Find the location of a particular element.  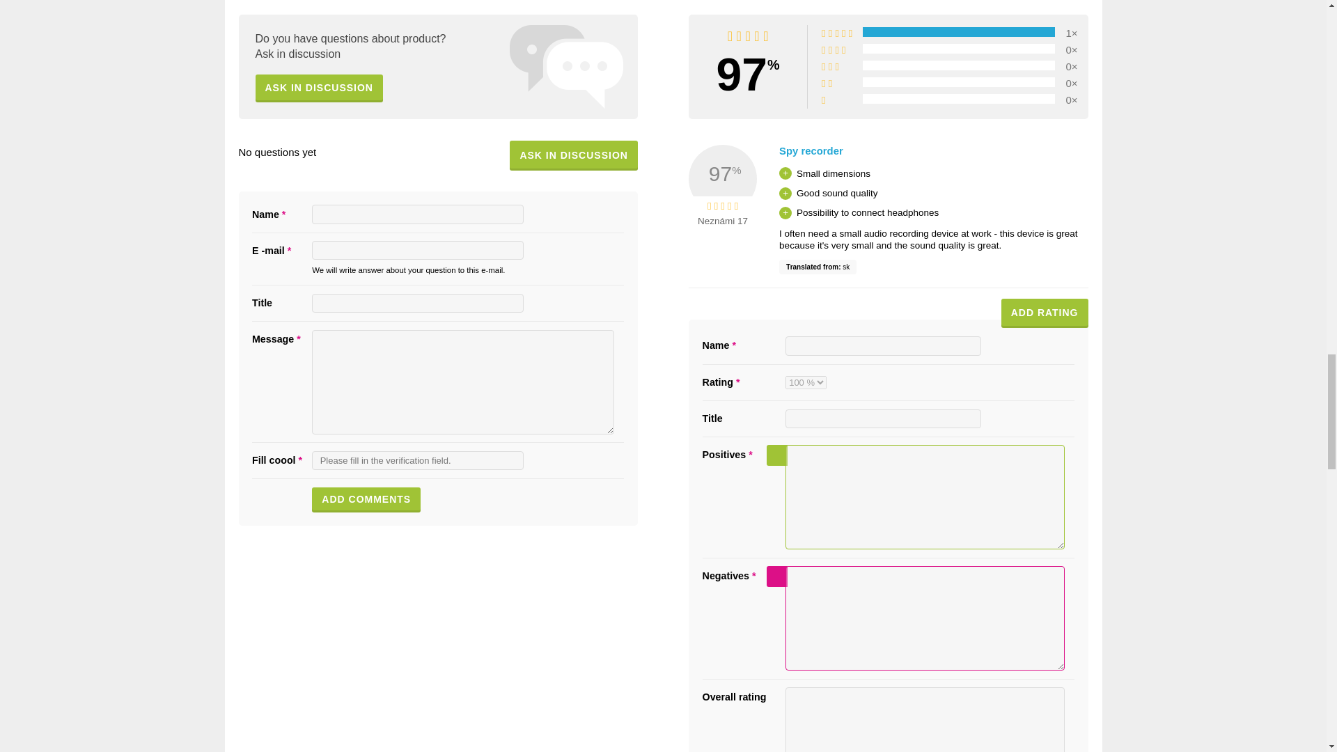

ASK IN DISCUSSION is located at coordinates (573, 155).